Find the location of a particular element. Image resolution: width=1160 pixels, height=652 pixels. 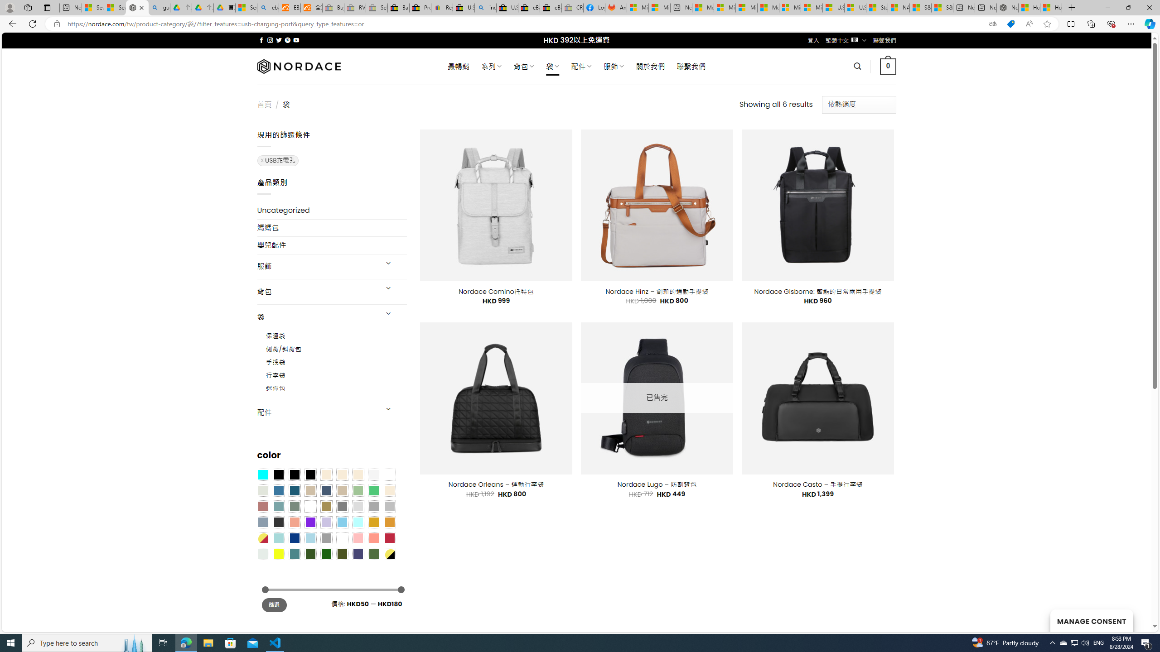

This site has coupons! Shopping in Microsoft Edge is located at coordinates (1010, 24).